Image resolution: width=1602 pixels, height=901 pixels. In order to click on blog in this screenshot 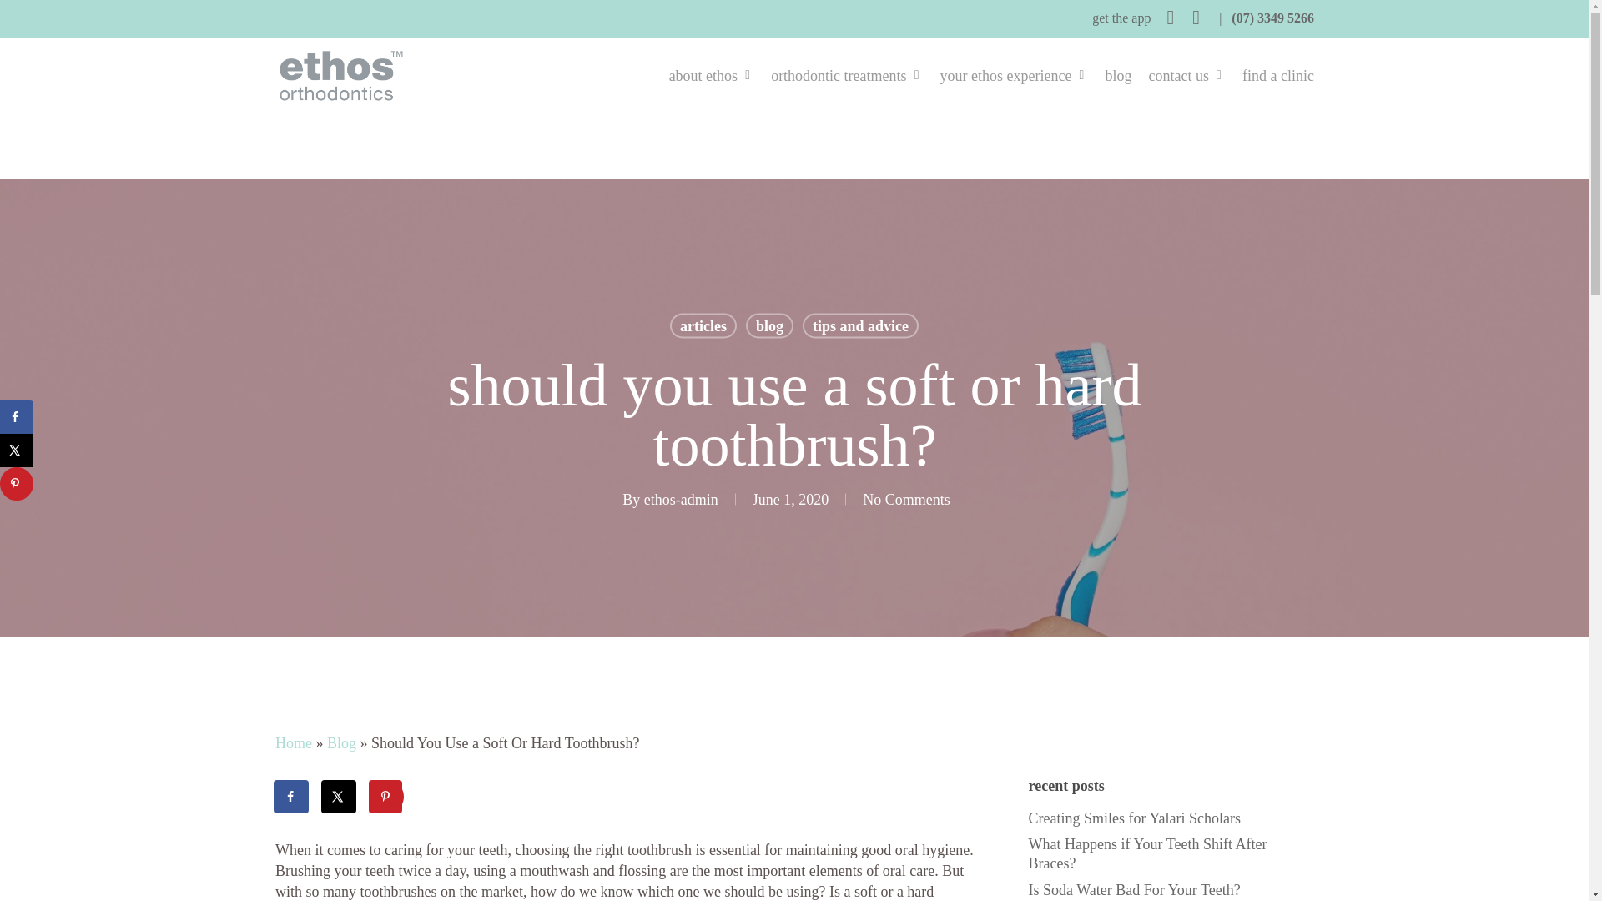, I will do `click(769, 325)`.